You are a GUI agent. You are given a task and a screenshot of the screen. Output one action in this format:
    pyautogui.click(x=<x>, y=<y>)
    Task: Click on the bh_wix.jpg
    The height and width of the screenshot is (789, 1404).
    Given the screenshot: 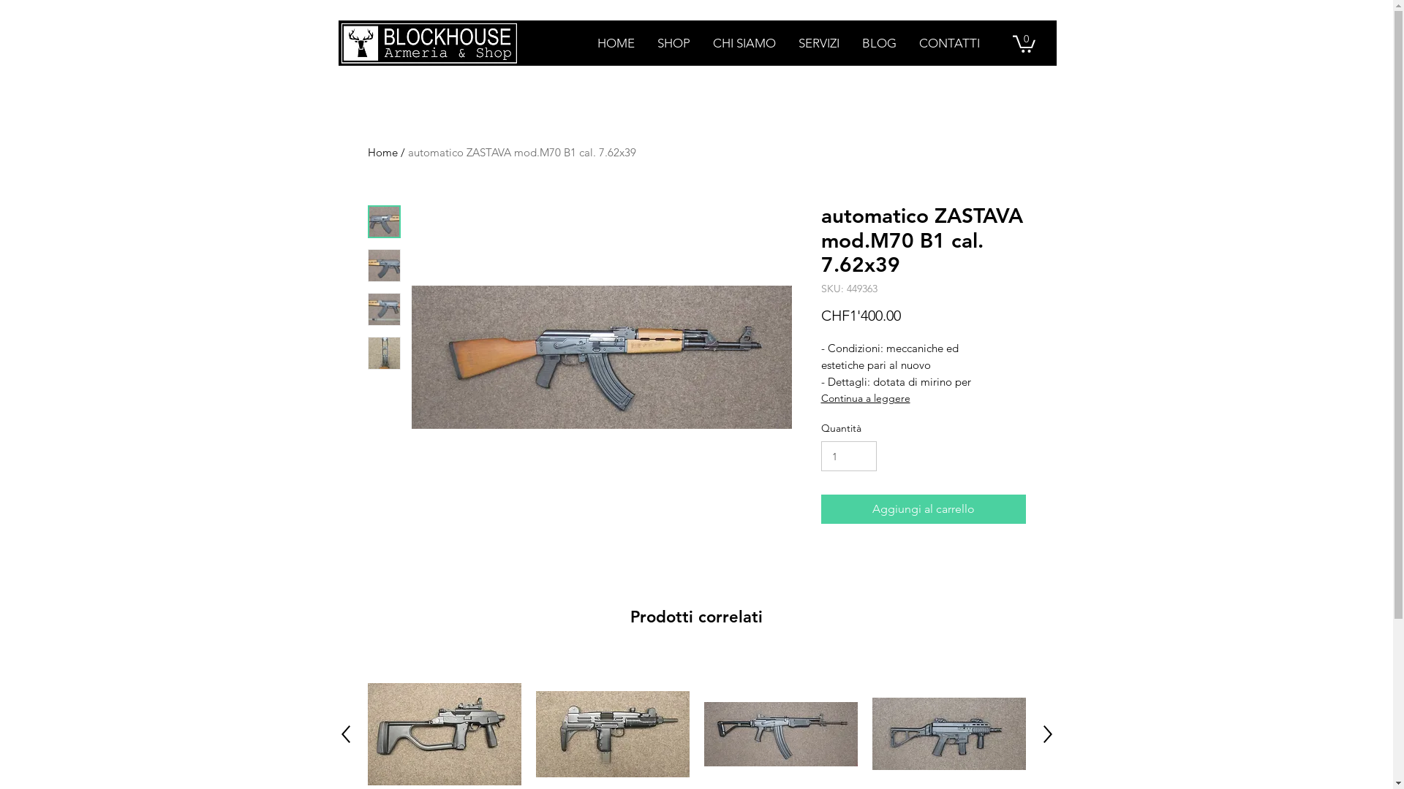 What is the action you would take?
    pyautogui.click(x=429, y=43)
    